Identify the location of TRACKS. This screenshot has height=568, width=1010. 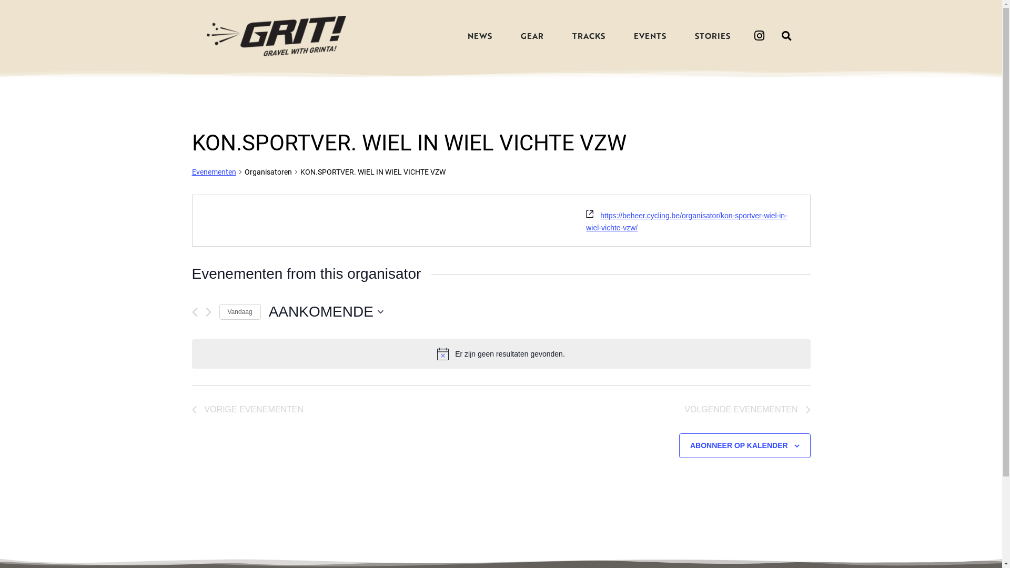
(589, 36).